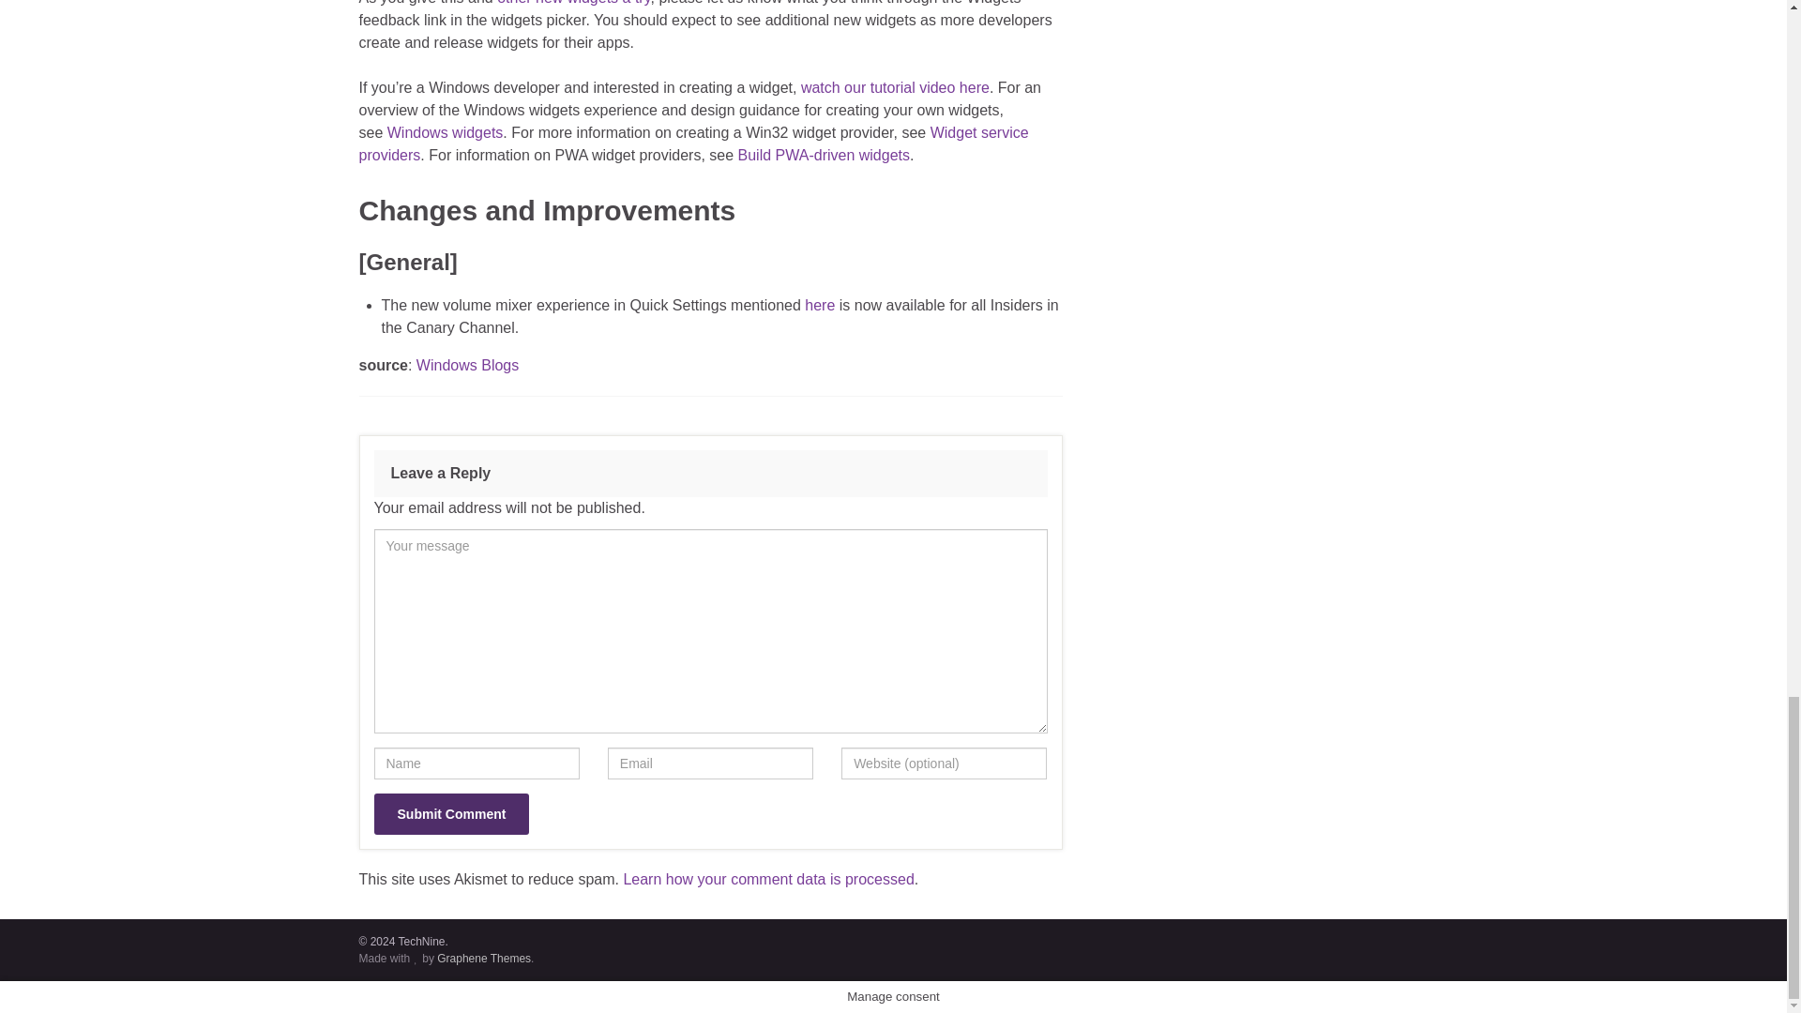  What do you see at coordinates (450, 813) in the screenshot?
I see `Submit Comment` at bounding box center [450, 813].